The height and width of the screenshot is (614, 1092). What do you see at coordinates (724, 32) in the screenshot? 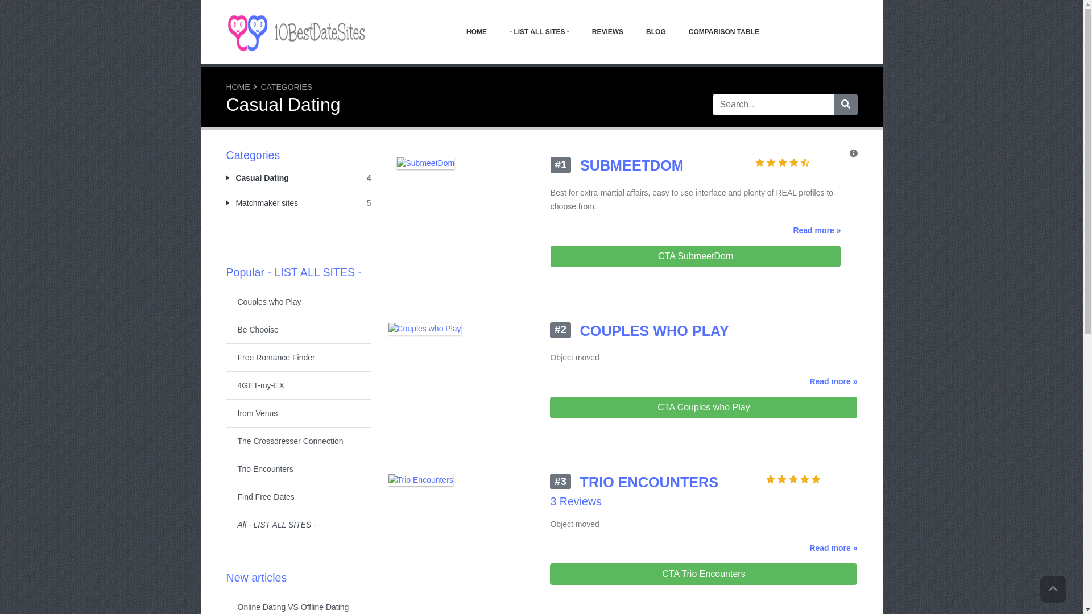
I see `COMPARISON TABLE` at bounding box center [724, 32].